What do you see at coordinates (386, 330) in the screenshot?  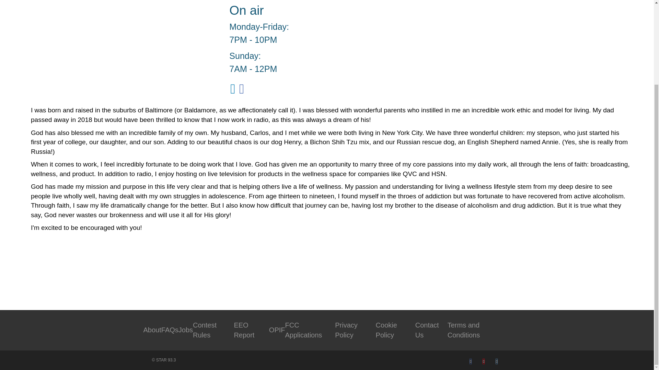 I see `Cookie Policy` at bounding box center [386, 330].